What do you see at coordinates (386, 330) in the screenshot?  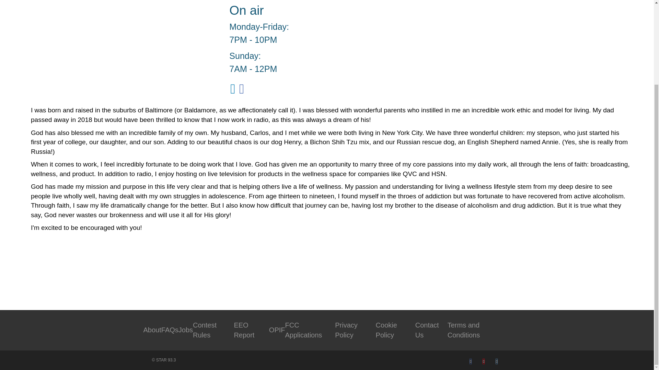 I see `Cookie Policy` at bounding box center [386, 330].